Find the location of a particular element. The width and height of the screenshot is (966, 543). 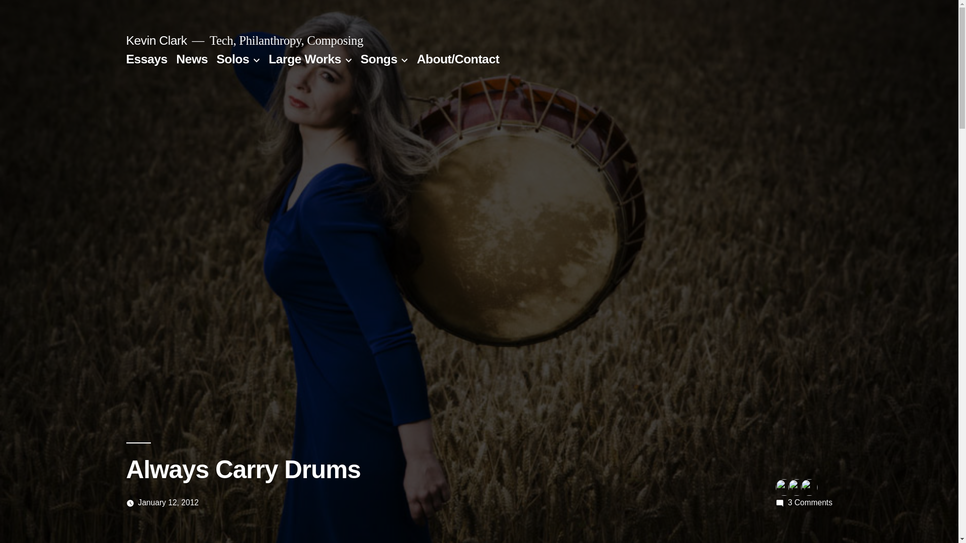

Songs is located at coordinates (168, 502).